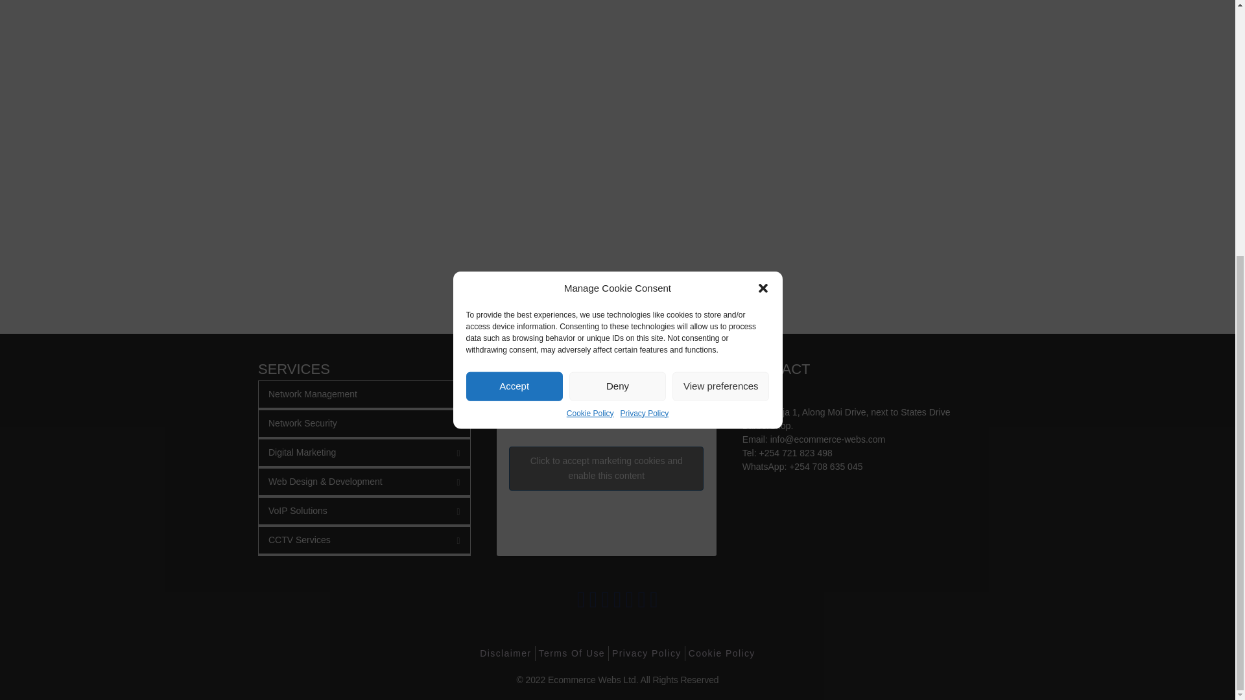  I want to click on Accept, so click(514, 307).